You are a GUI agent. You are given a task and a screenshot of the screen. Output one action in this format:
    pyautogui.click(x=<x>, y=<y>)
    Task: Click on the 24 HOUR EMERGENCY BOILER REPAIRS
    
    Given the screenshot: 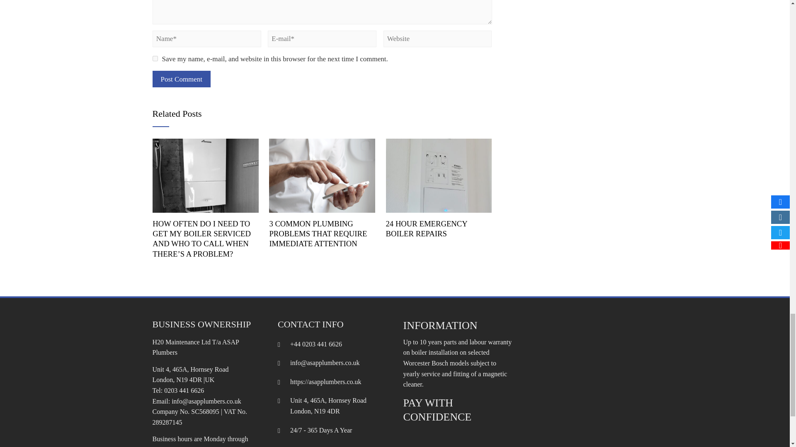 What is the action you would take?
    pyautogui.click(x=427, y=228)
    